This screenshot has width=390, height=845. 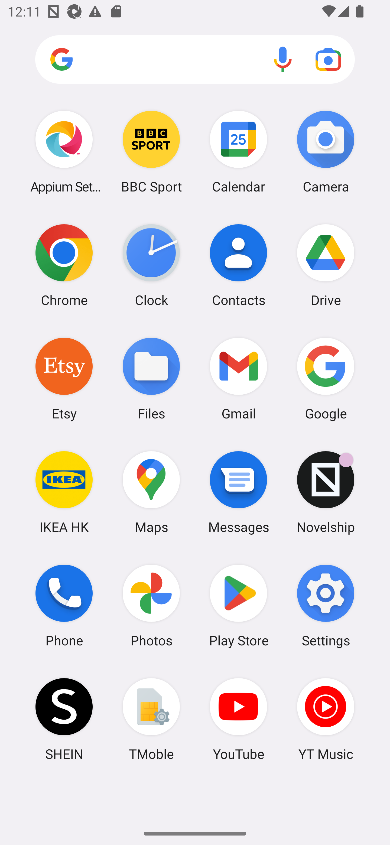 I want to click on Google, so click(x=326, y=378).